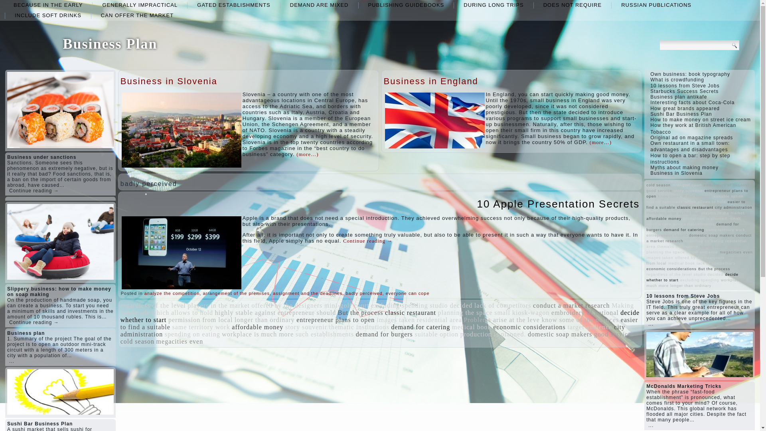 The width and height of the screenshot is (766, 431). What do you see at coordinates (153, 306) in the screenshot?
I see `1 topics` at bounding box center [153, 306].